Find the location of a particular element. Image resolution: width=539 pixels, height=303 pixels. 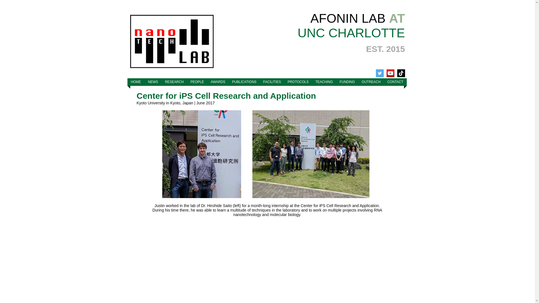

NEWS is located at coordinates (153, 82).